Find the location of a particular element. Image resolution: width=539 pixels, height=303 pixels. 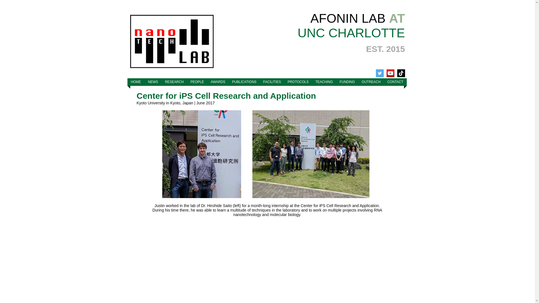

NEWS is located at coordinates (153, 82).